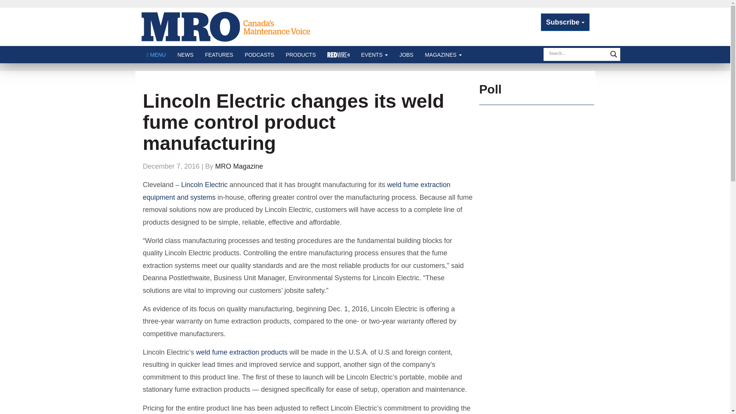 The width and height of the screenshot is (736, 414). I want to click on EVENTS, so click(375, 54).